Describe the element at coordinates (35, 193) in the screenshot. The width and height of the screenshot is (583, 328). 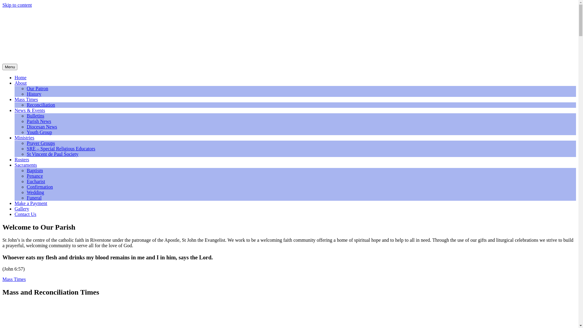
I see `Wedding` at that location.